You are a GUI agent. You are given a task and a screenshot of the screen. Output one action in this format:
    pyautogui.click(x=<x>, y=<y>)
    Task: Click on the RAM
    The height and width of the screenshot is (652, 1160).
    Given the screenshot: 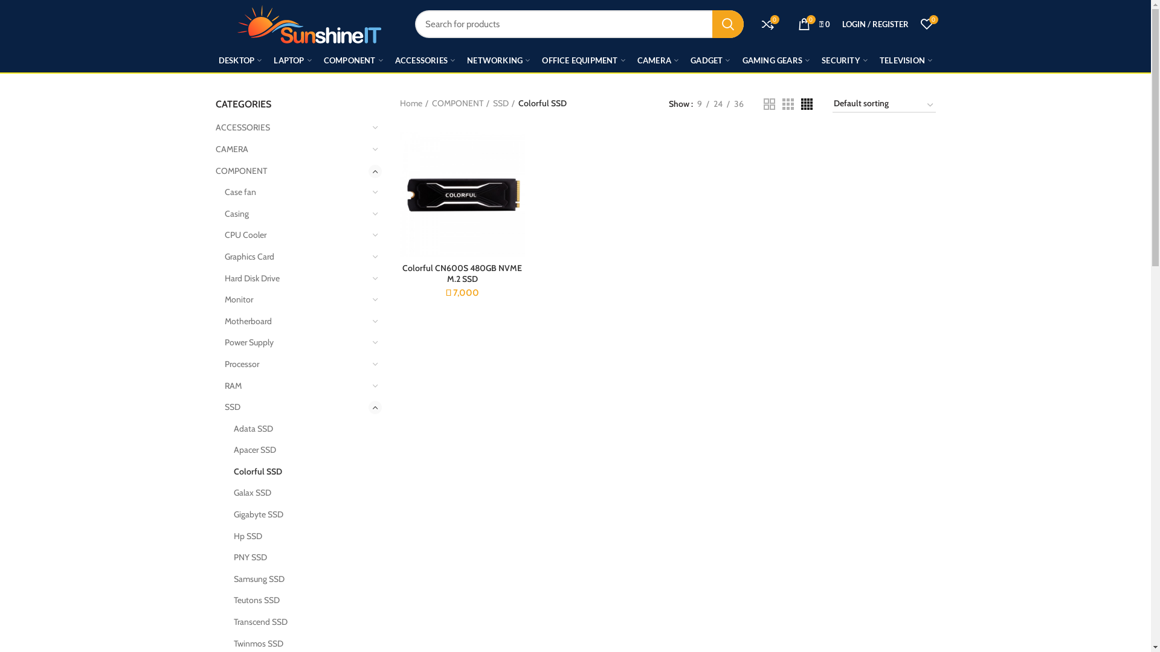 What is the action you would take?
    pyautogui.click(x=296, y=386)
    